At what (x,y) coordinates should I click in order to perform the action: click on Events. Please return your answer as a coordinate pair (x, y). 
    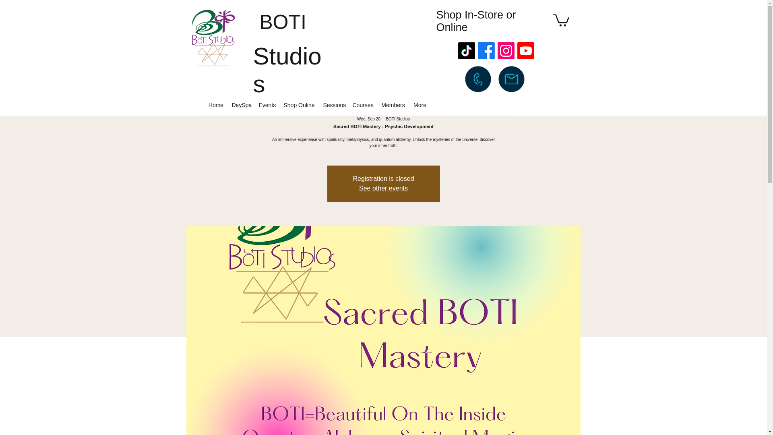
    Looking at the image, I should click on (267, 105).